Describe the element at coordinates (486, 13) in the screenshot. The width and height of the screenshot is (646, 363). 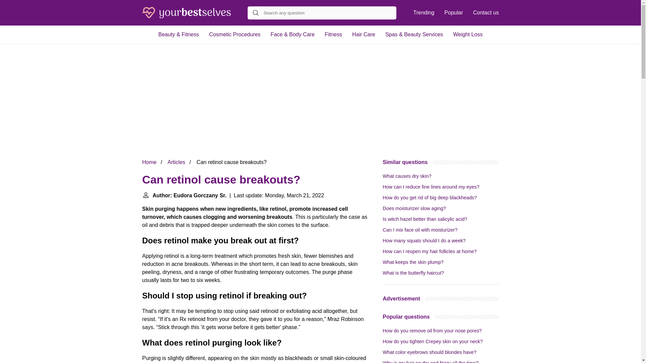
I see `Contact us` at that location.